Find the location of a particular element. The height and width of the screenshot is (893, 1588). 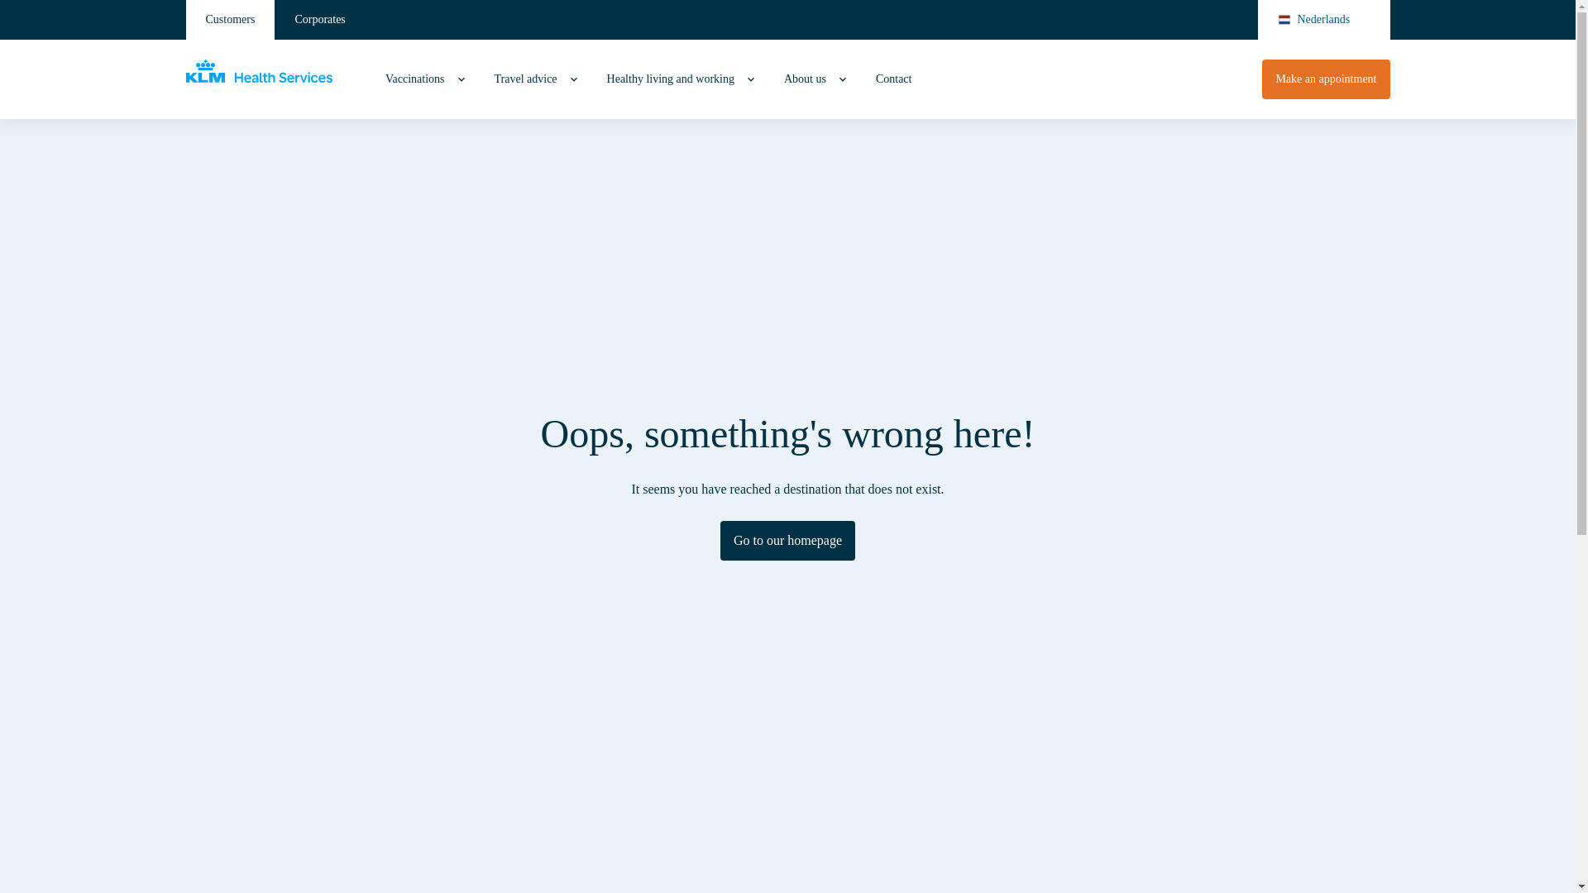

Vaccinations is located at coordinates (415, 79).